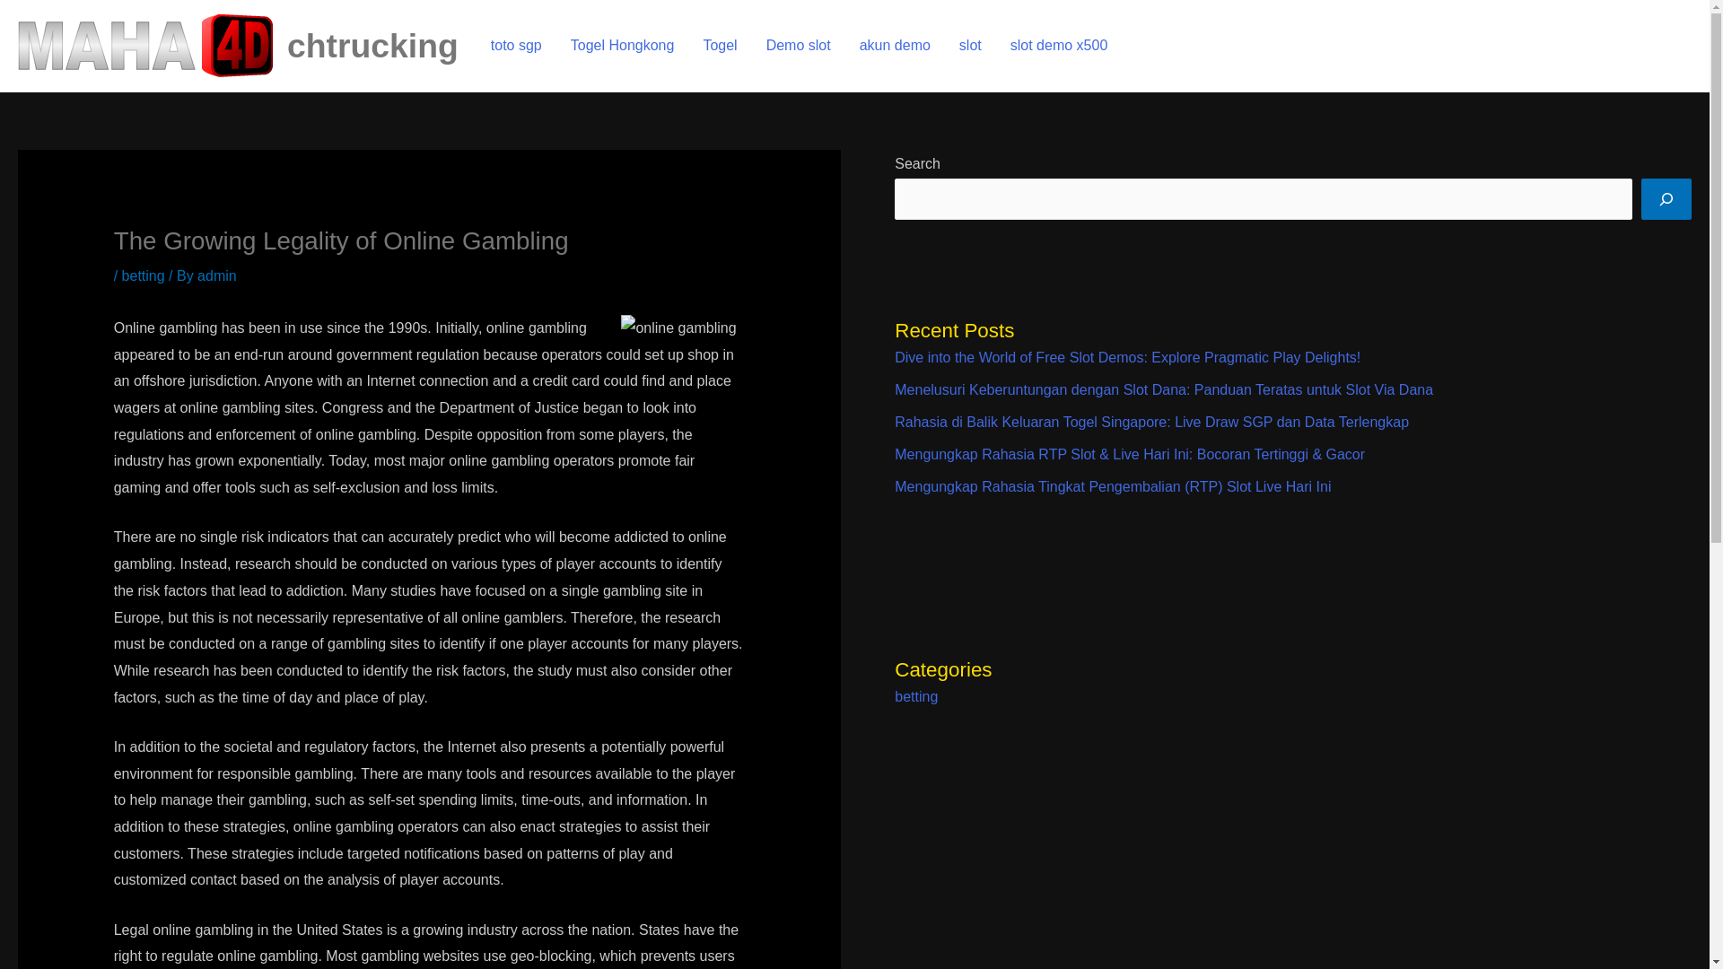 The image size is (1723, 969). Describe the element at coordinates (517, 45) in the screenshot. I see `toto sgp` at that location.